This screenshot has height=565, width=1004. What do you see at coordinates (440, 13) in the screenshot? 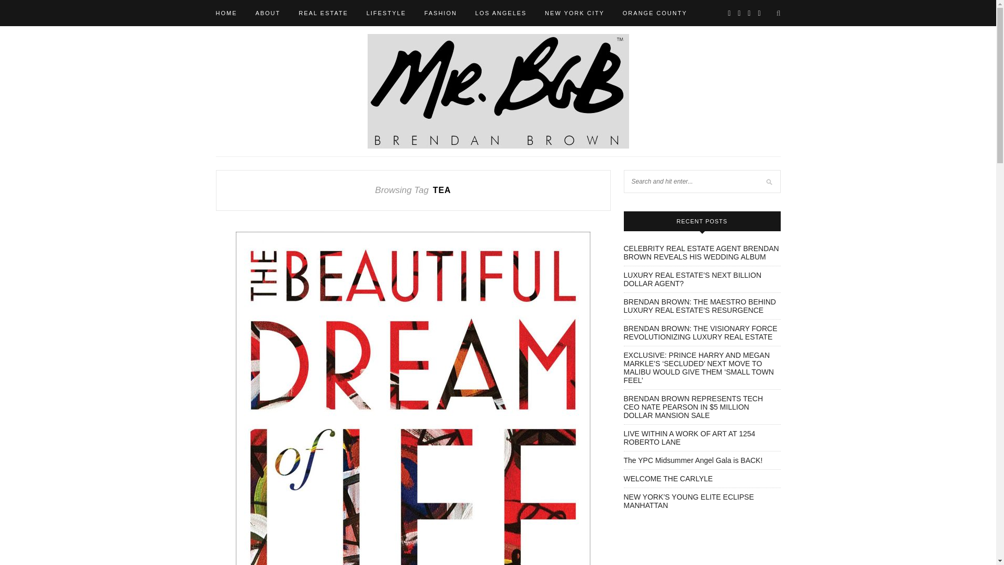
I see `FASHION` at bounding box center [440, 13].